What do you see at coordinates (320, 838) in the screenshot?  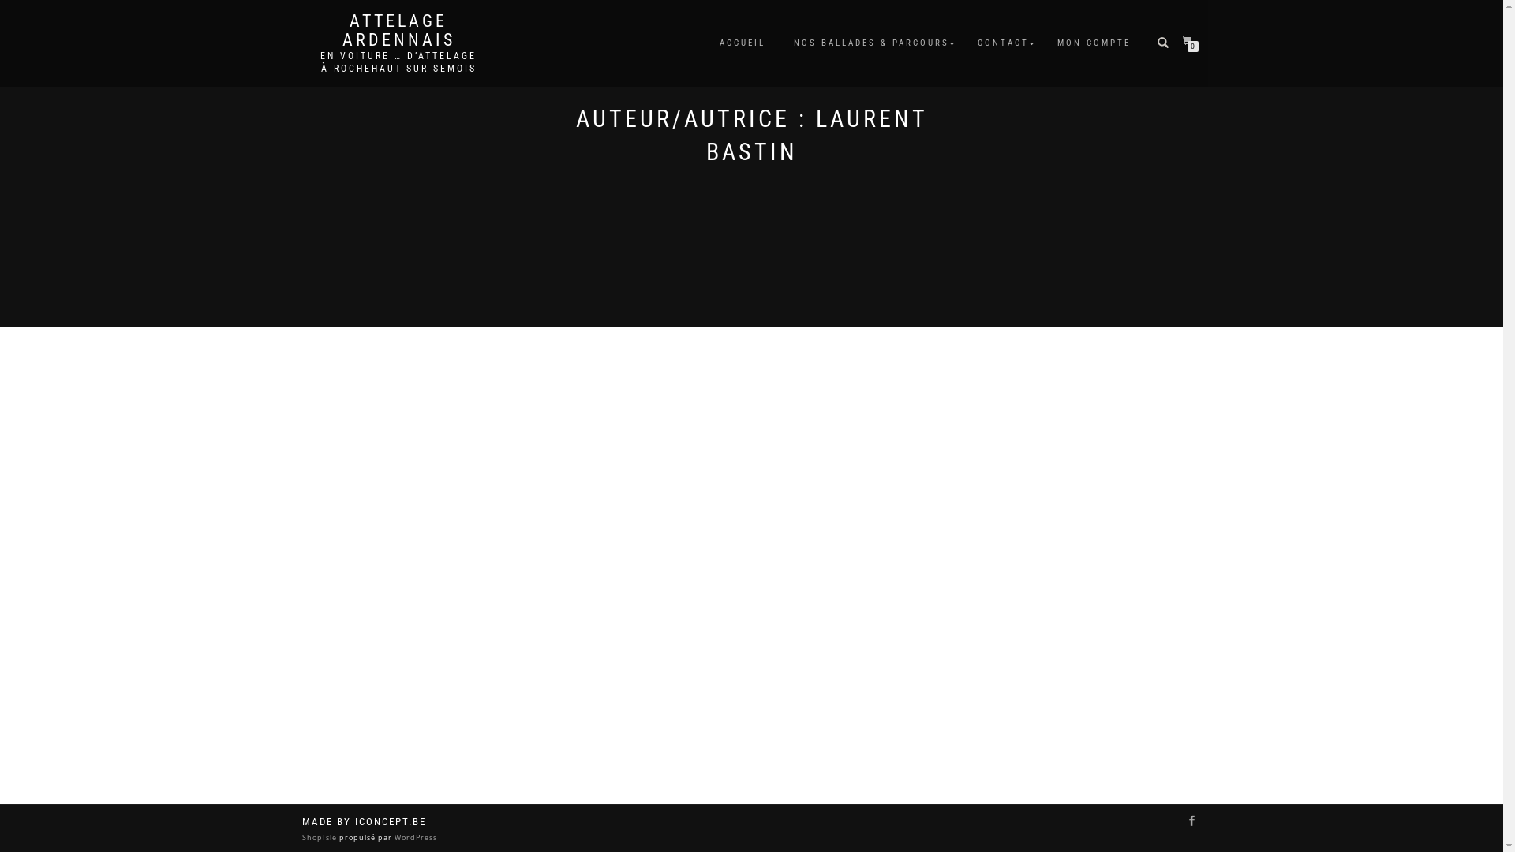 I see `ShopIsle` at bounding box center [320, 838].